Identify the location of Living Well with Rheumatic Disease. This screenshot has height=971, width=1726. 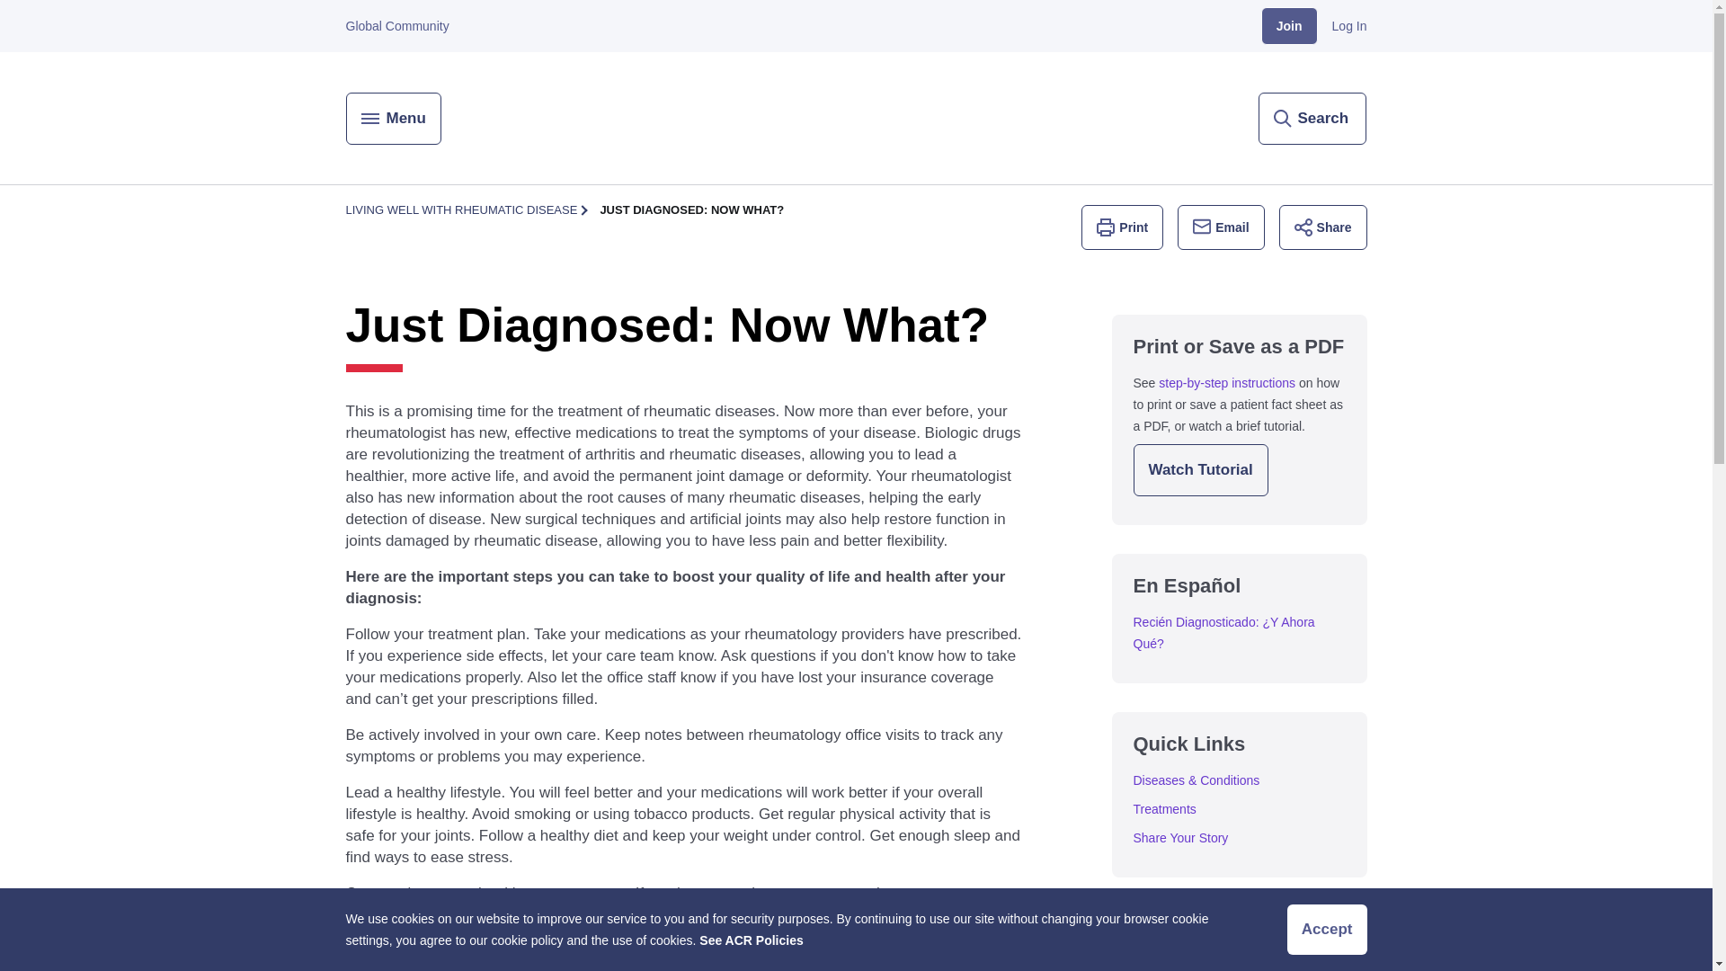
(460, 210).